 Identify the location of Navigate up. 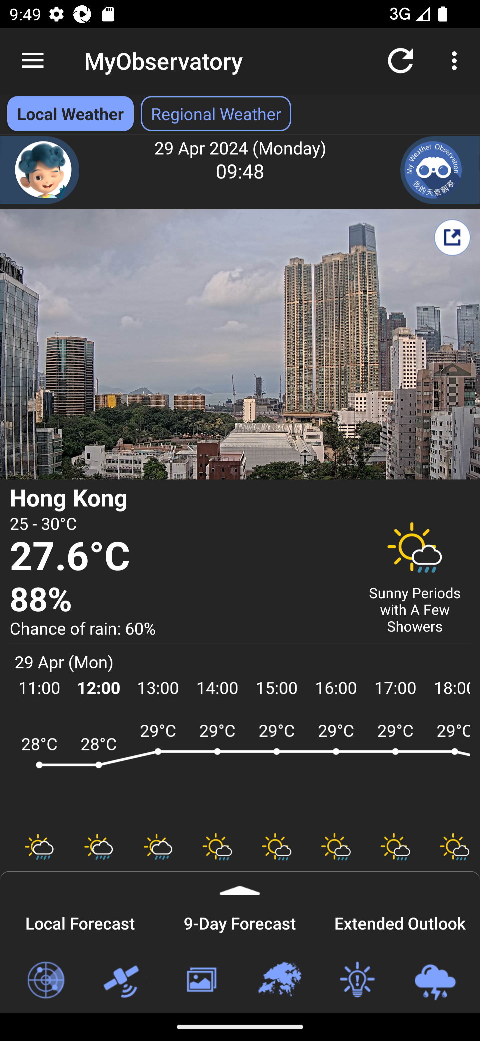
(33, 61).